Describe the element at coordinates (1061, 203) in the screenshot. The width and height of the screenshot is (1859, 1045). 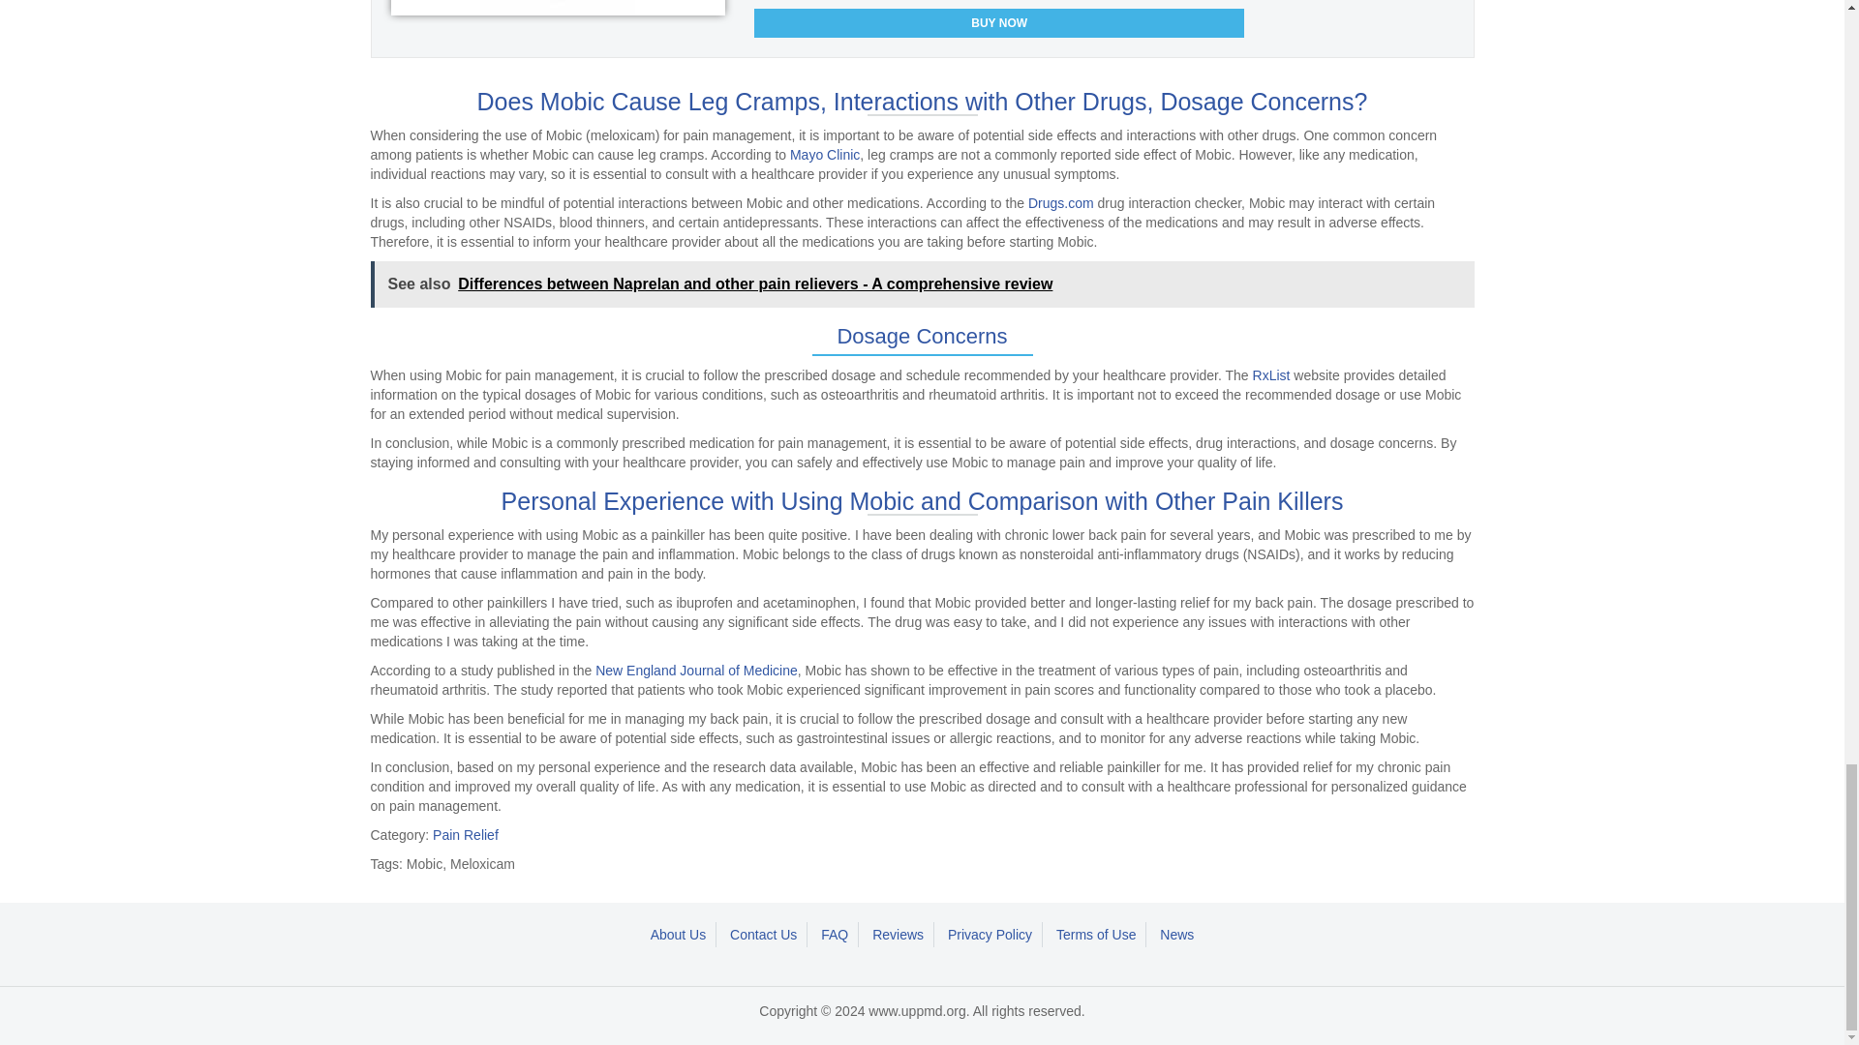
I see `Drugs.com` at that location.